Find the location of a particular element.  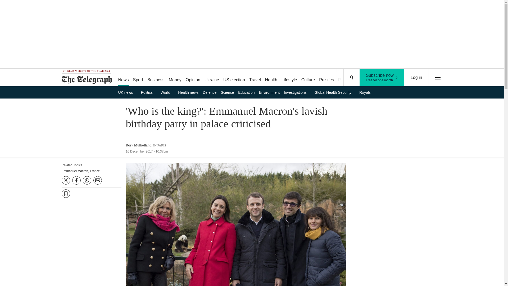

Log in is located at coordinates (416, 78).